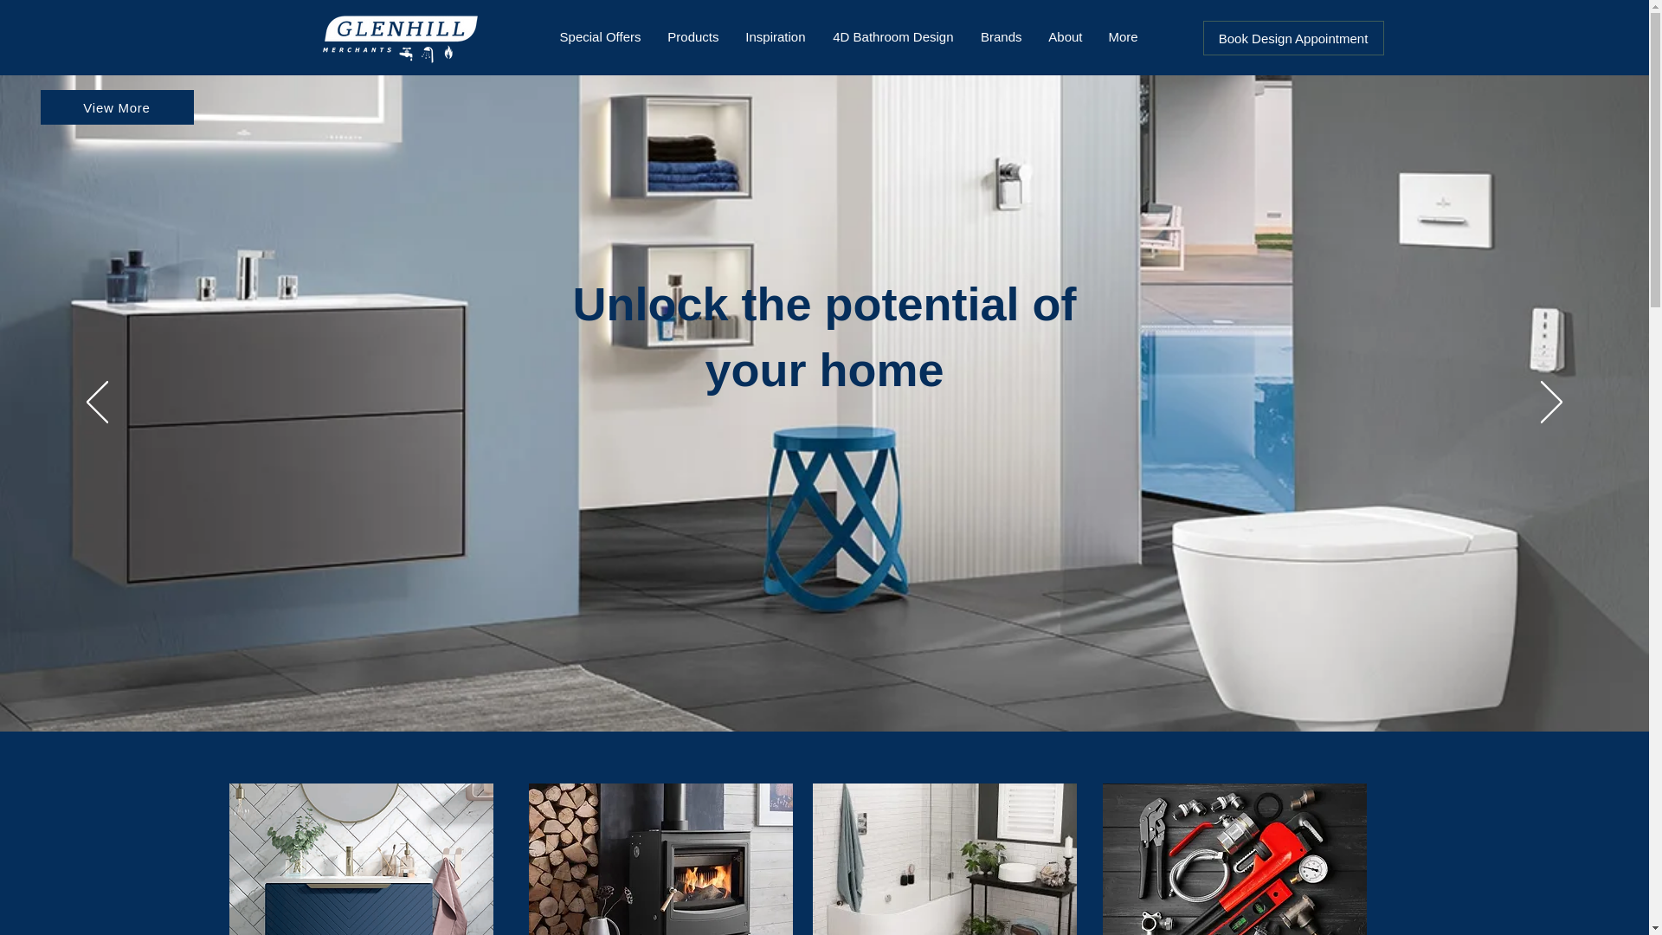  I want to click on View More, so click(116, 106).